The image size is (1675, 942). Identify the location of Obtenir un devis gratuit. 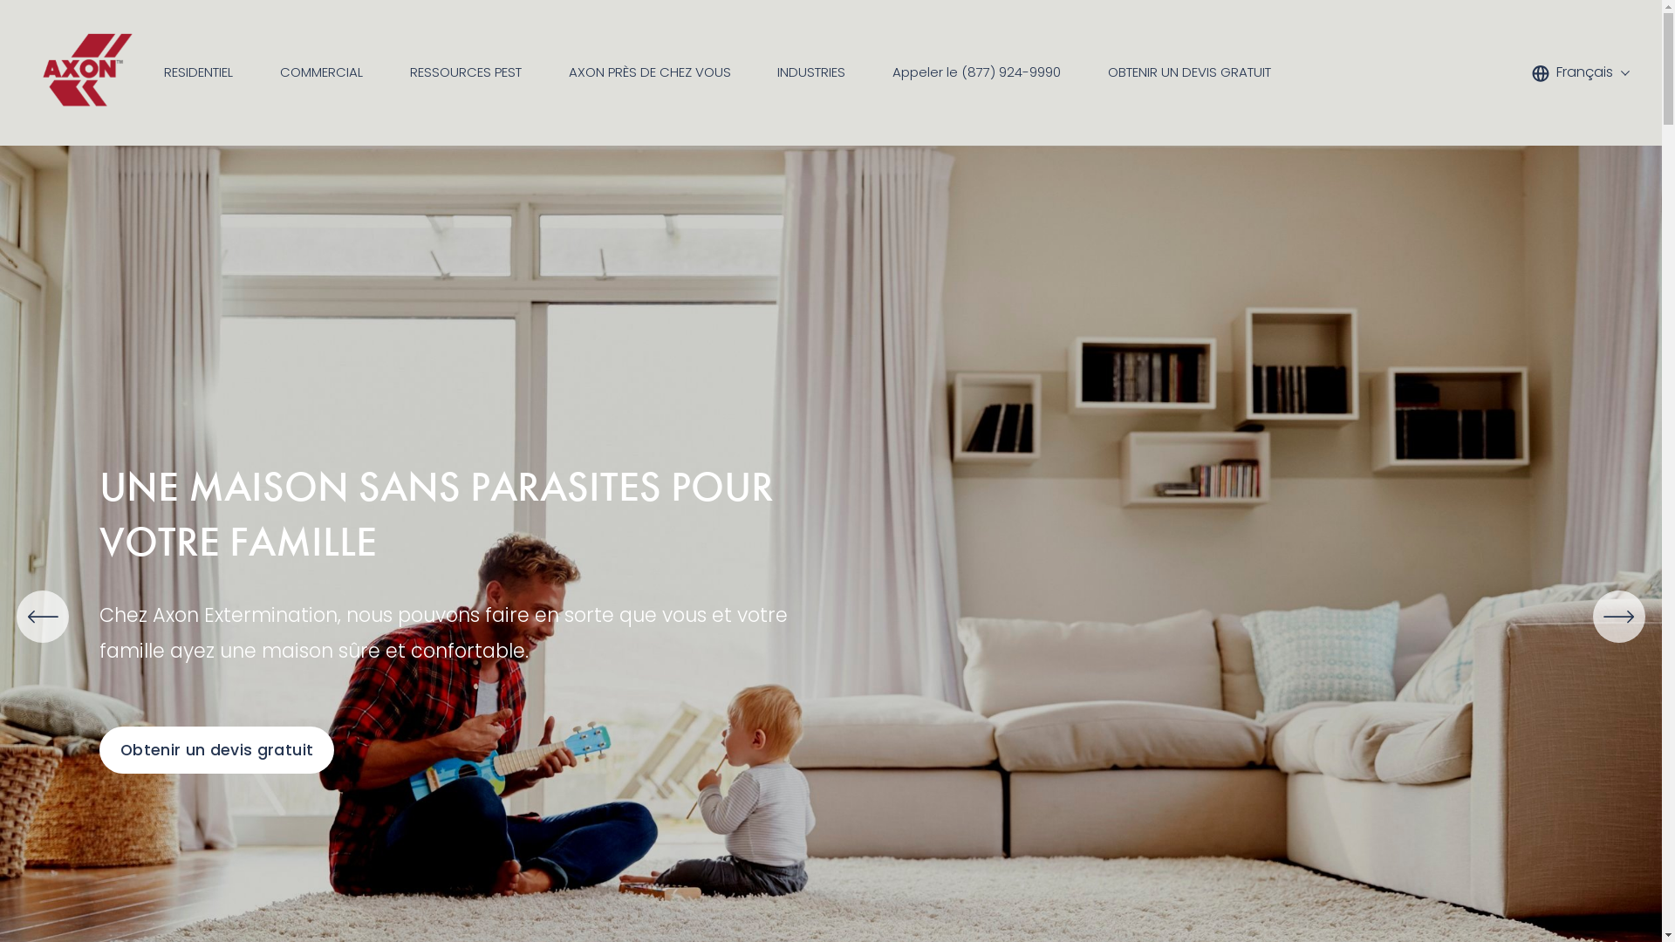
(216, 750).